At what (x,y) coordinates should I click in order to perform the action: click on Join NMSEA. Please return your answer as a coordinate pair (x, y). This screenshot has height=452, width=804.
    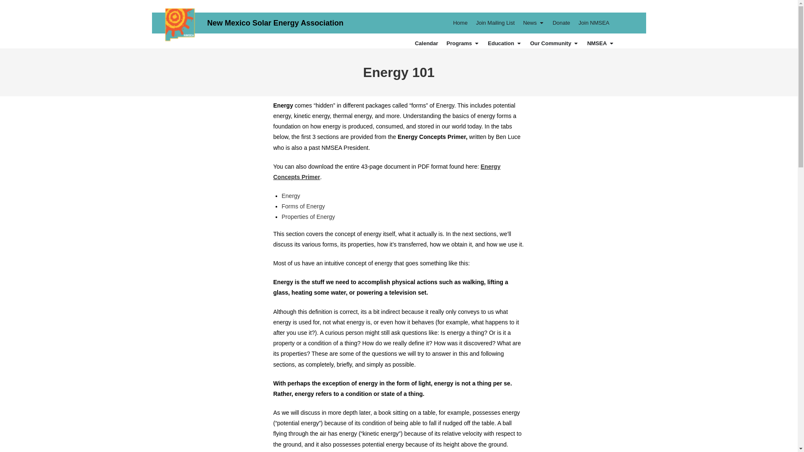
    Looking at the image, I should click on (594, 23).